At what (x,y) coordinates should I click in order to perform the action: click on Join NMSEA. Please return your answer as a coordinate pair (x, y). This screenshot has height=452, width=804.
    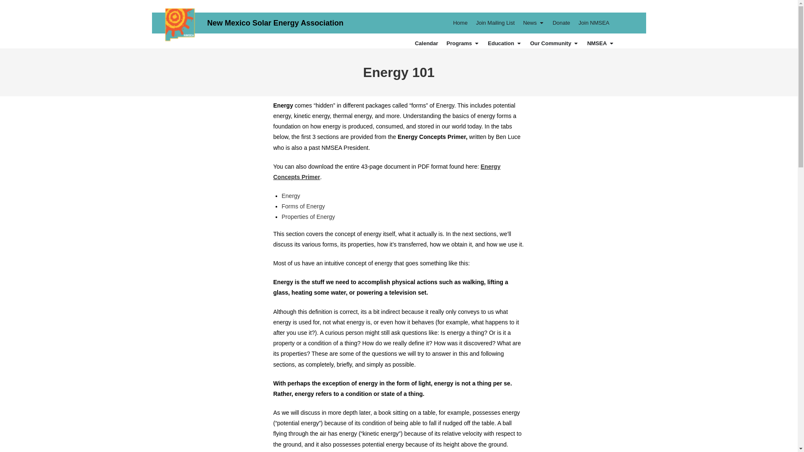
    Looking at the image, I should click on (594, 23).